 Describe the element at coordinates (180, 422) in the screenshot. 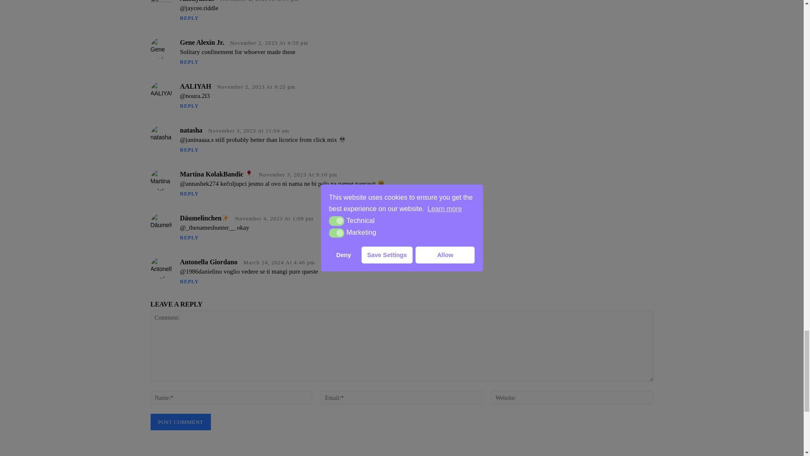

I see `Post Comment` at that location.